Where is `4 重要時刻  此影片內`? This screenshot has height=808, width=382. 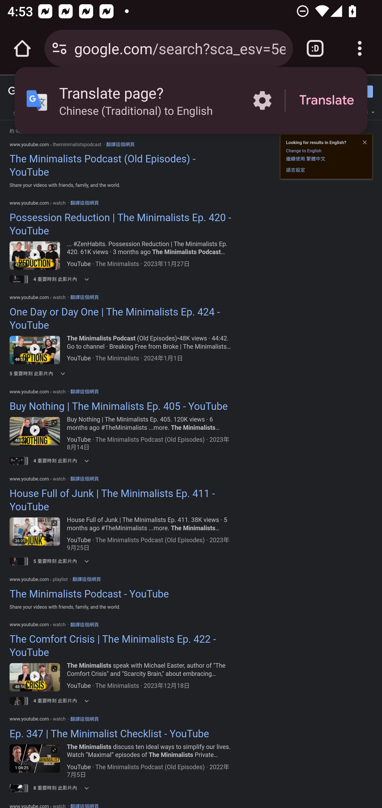 4 重要時刻  此影片內 is located at coordinates (64, 279).